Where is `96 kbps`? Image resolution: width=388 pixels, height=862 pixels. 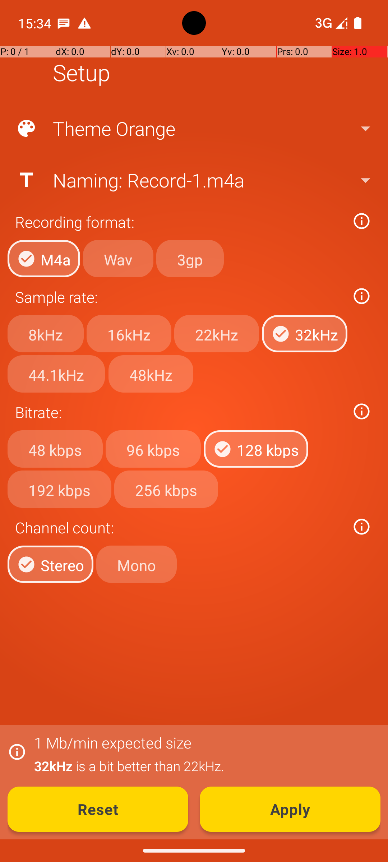 96 kbps is located at coordinates (153, 449).